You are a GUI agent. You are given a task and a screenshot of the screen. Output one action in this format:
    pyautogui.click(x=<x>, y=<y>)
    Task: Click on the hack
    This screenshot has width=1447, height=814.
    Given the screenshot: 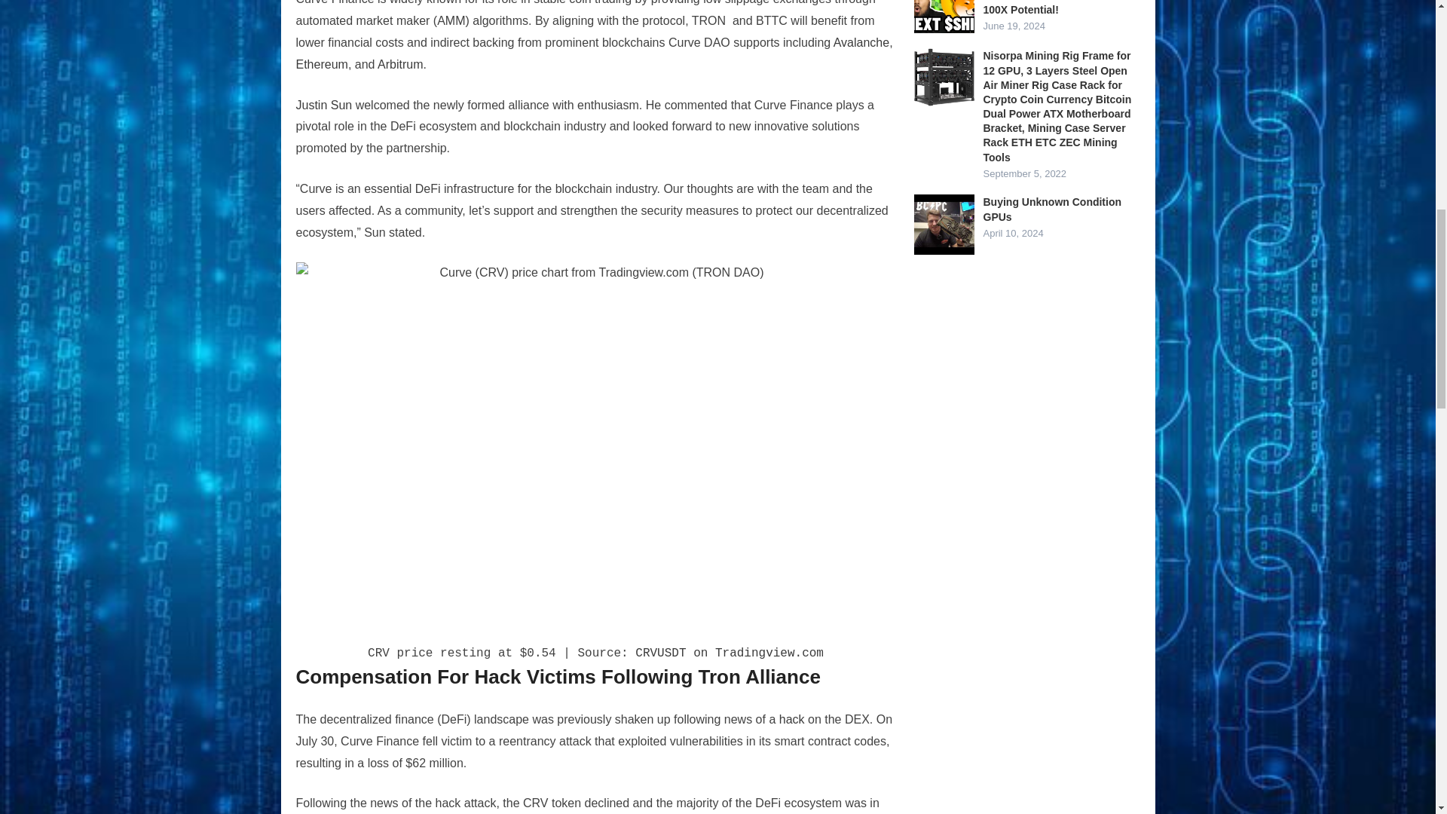 What is the action you would take?
    pyautogui.click(x=791, y=719)
    